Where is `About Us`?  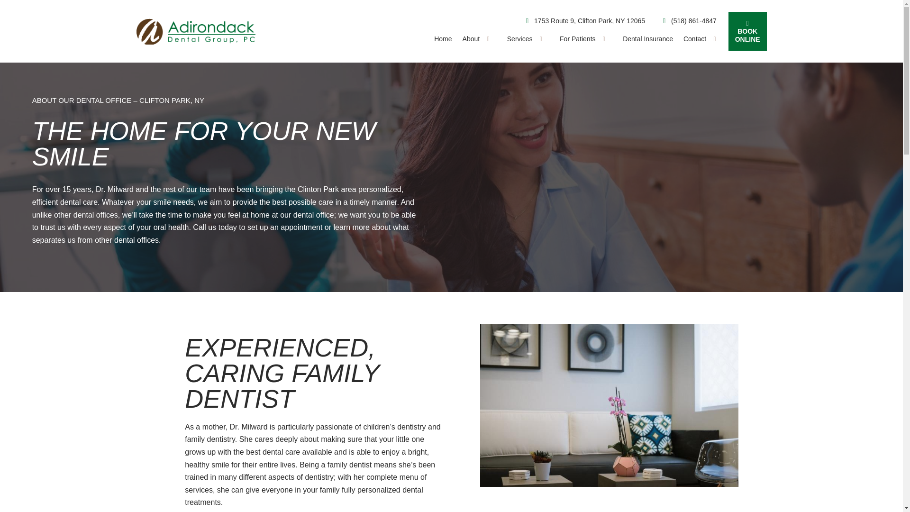
About Us is located at coordinates (480, 39).